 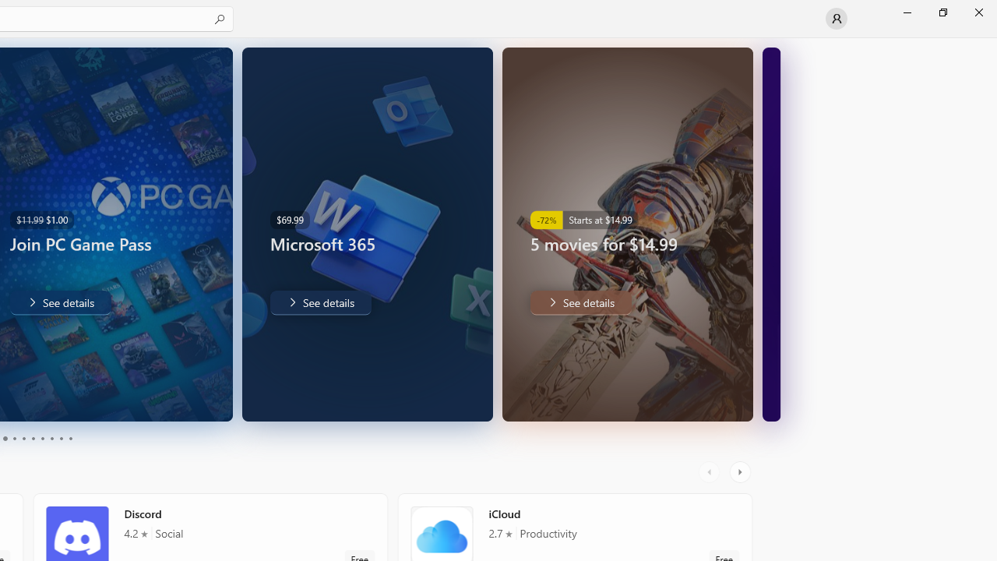 I want to click on Page 6, so click(x=33, y=438).